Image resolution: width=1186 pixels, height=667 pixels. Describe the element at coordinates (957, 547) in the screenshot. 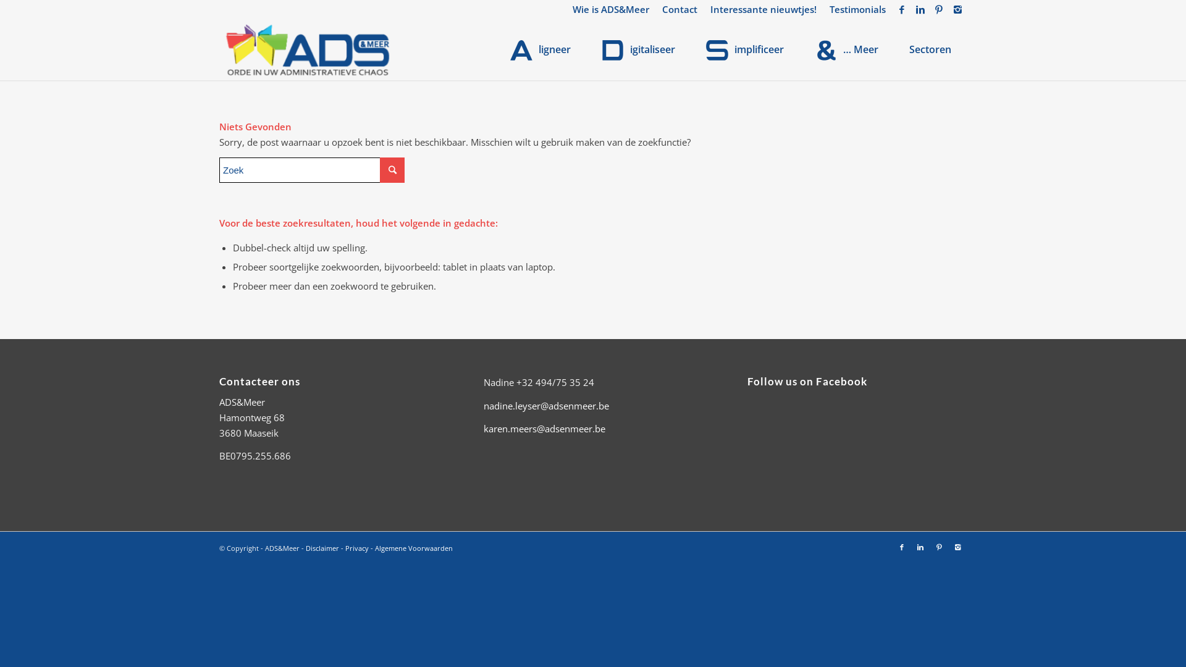

I see `Instagram` at that location.